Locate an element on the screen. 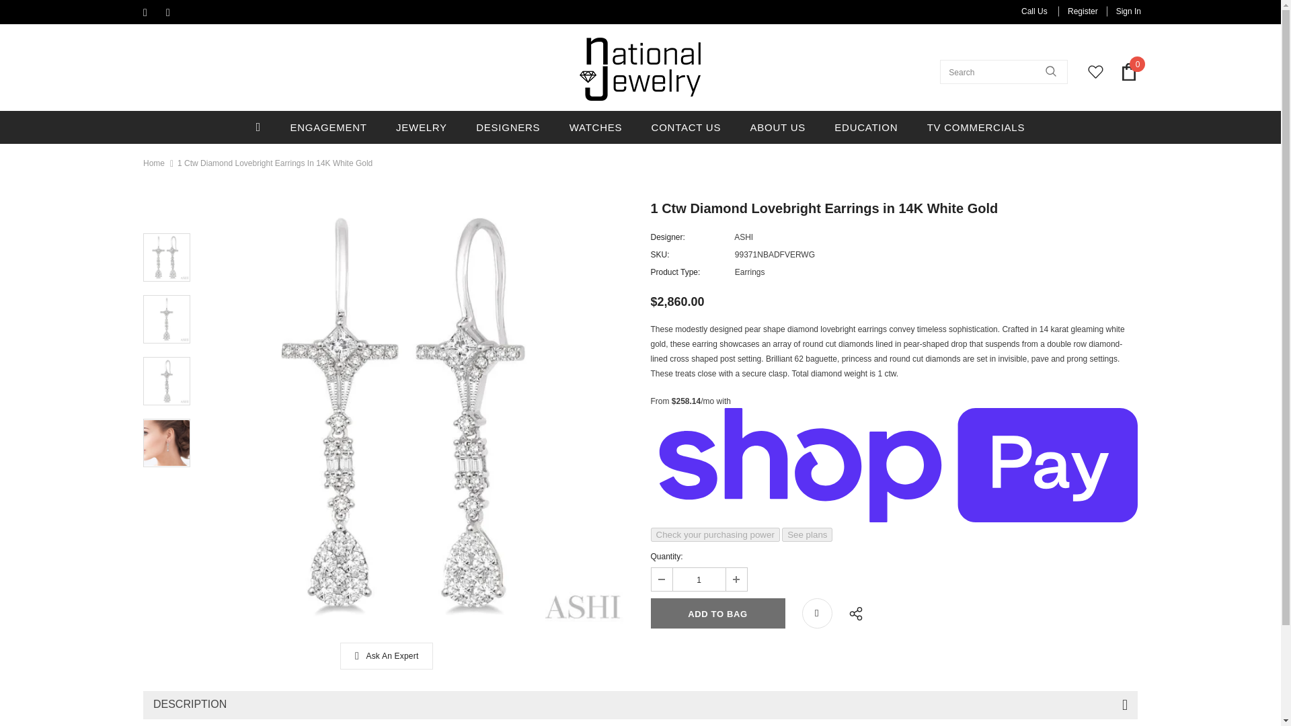 The image size is (1291, 726). Add to Bag is located at coordinates (717, 613).